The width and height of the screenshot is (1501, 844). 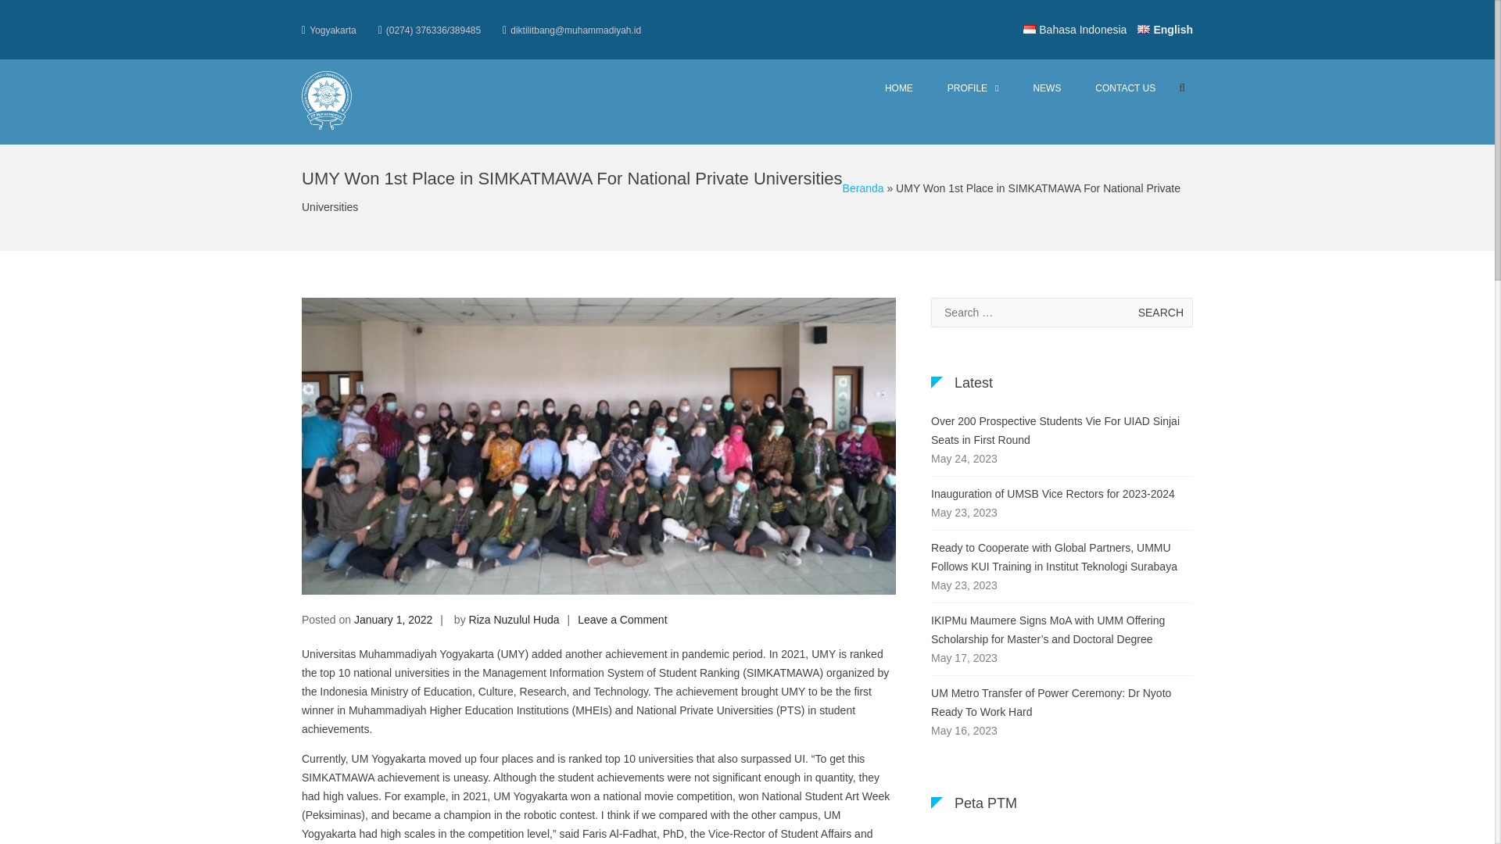 I want to click on Bahasa Indonesia, so click(x=1075, y=30).